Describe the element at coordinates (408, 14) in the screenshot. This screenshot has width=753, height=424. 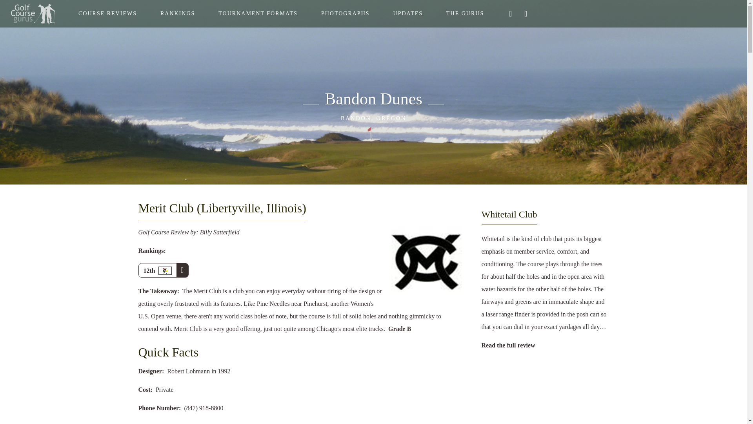
I see `UPDATES` at that location.